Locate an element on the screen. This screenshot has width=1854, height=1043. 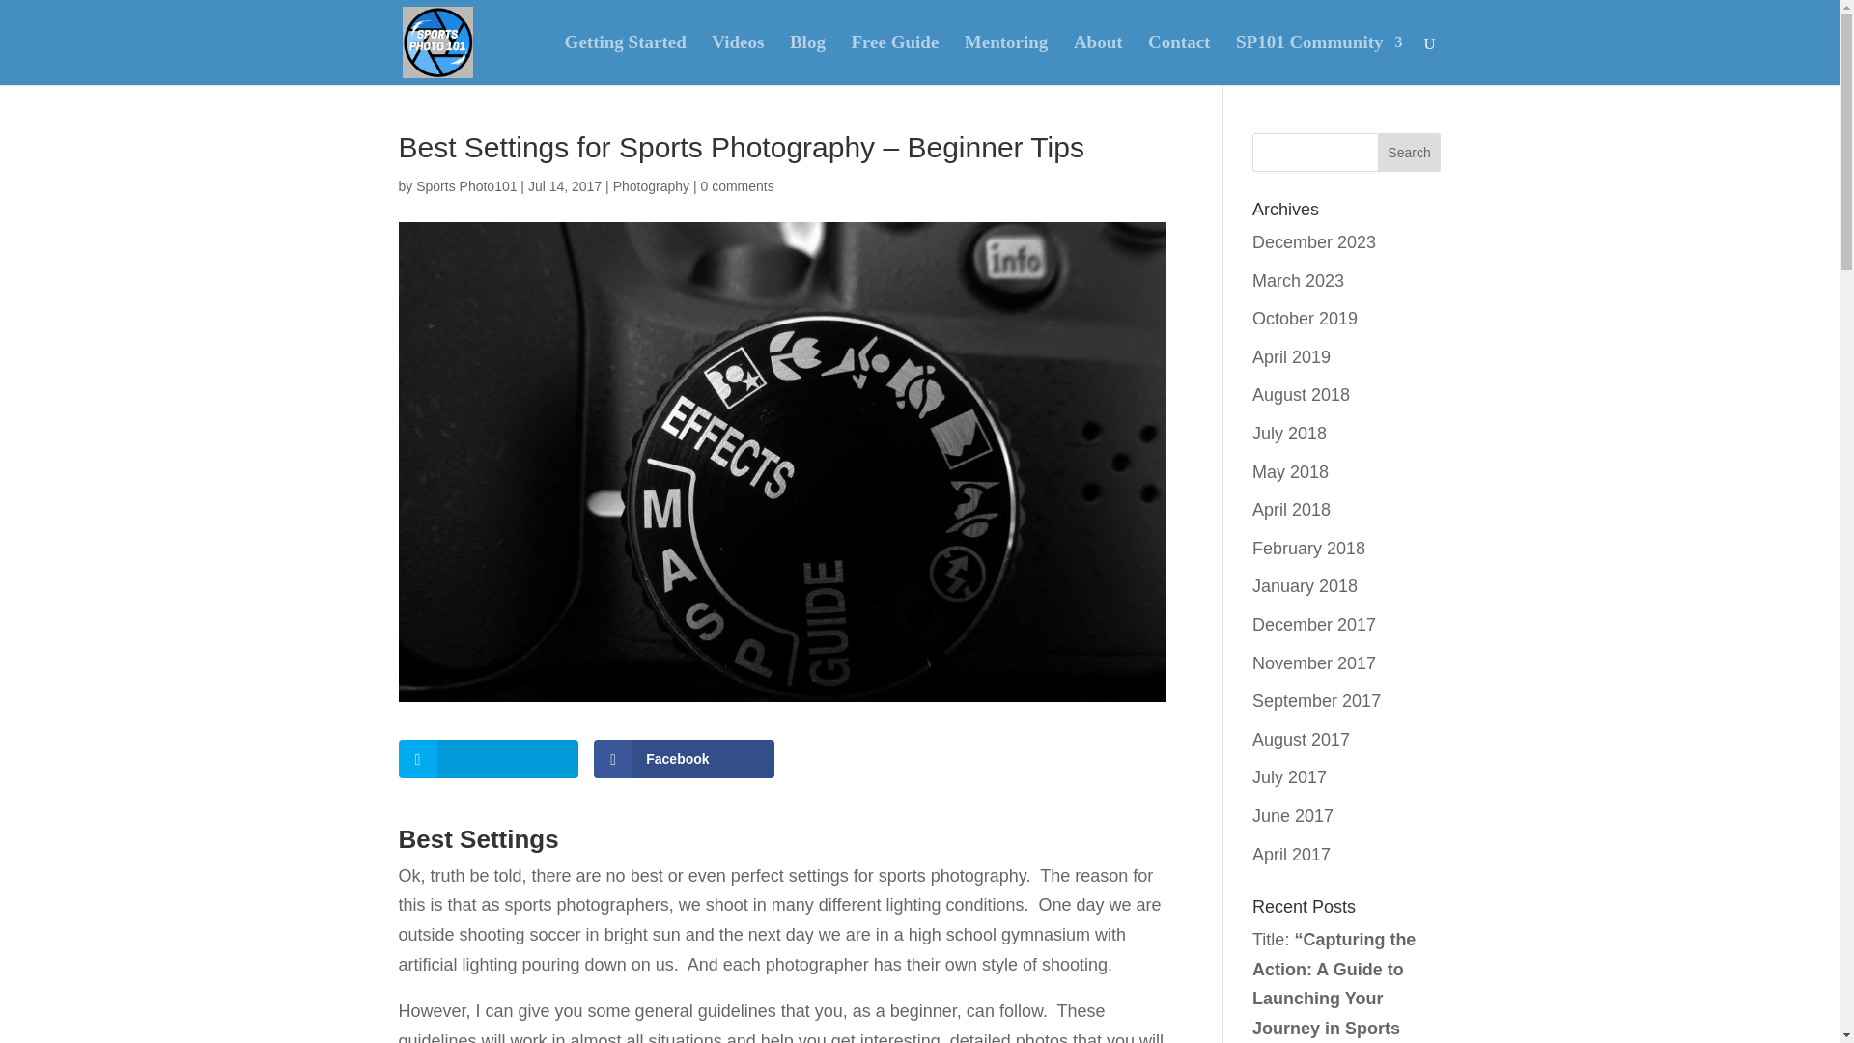
SP101 Community is located at coordinates (1319, 60).